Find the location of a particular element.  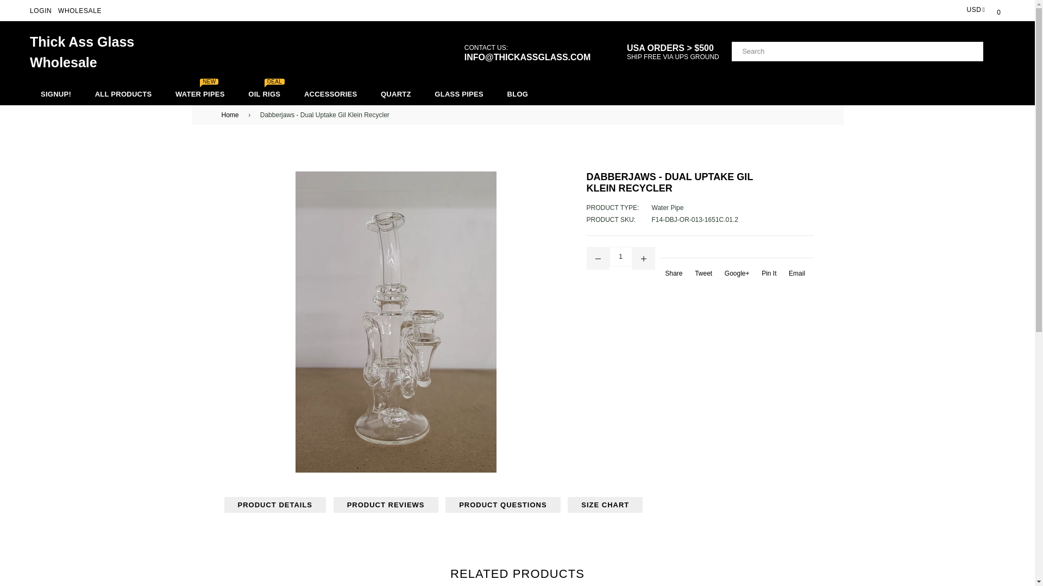

SIGNUP! is located at coordinates (56, 94).